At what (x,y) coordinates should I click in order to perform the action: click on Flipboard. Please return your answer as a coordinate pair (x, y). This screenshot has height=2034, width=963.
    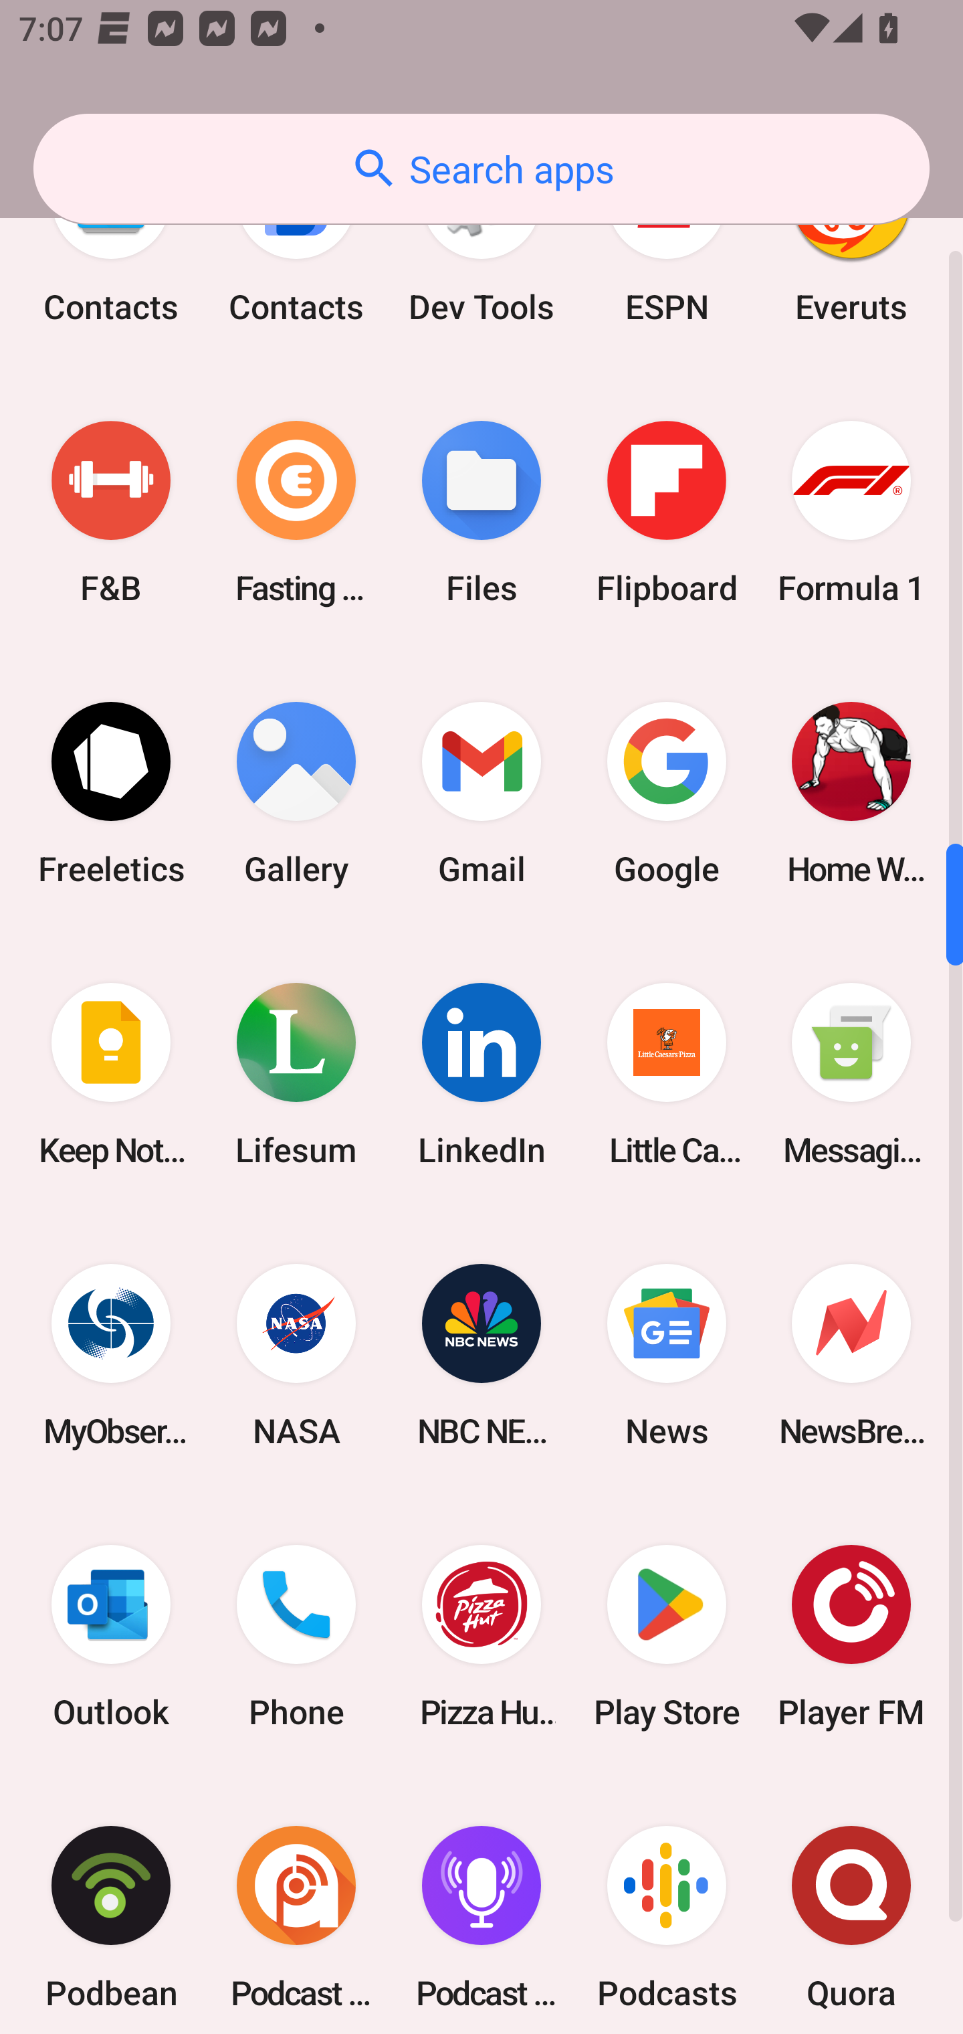
    Looking at the image, I should click on (666, 513).